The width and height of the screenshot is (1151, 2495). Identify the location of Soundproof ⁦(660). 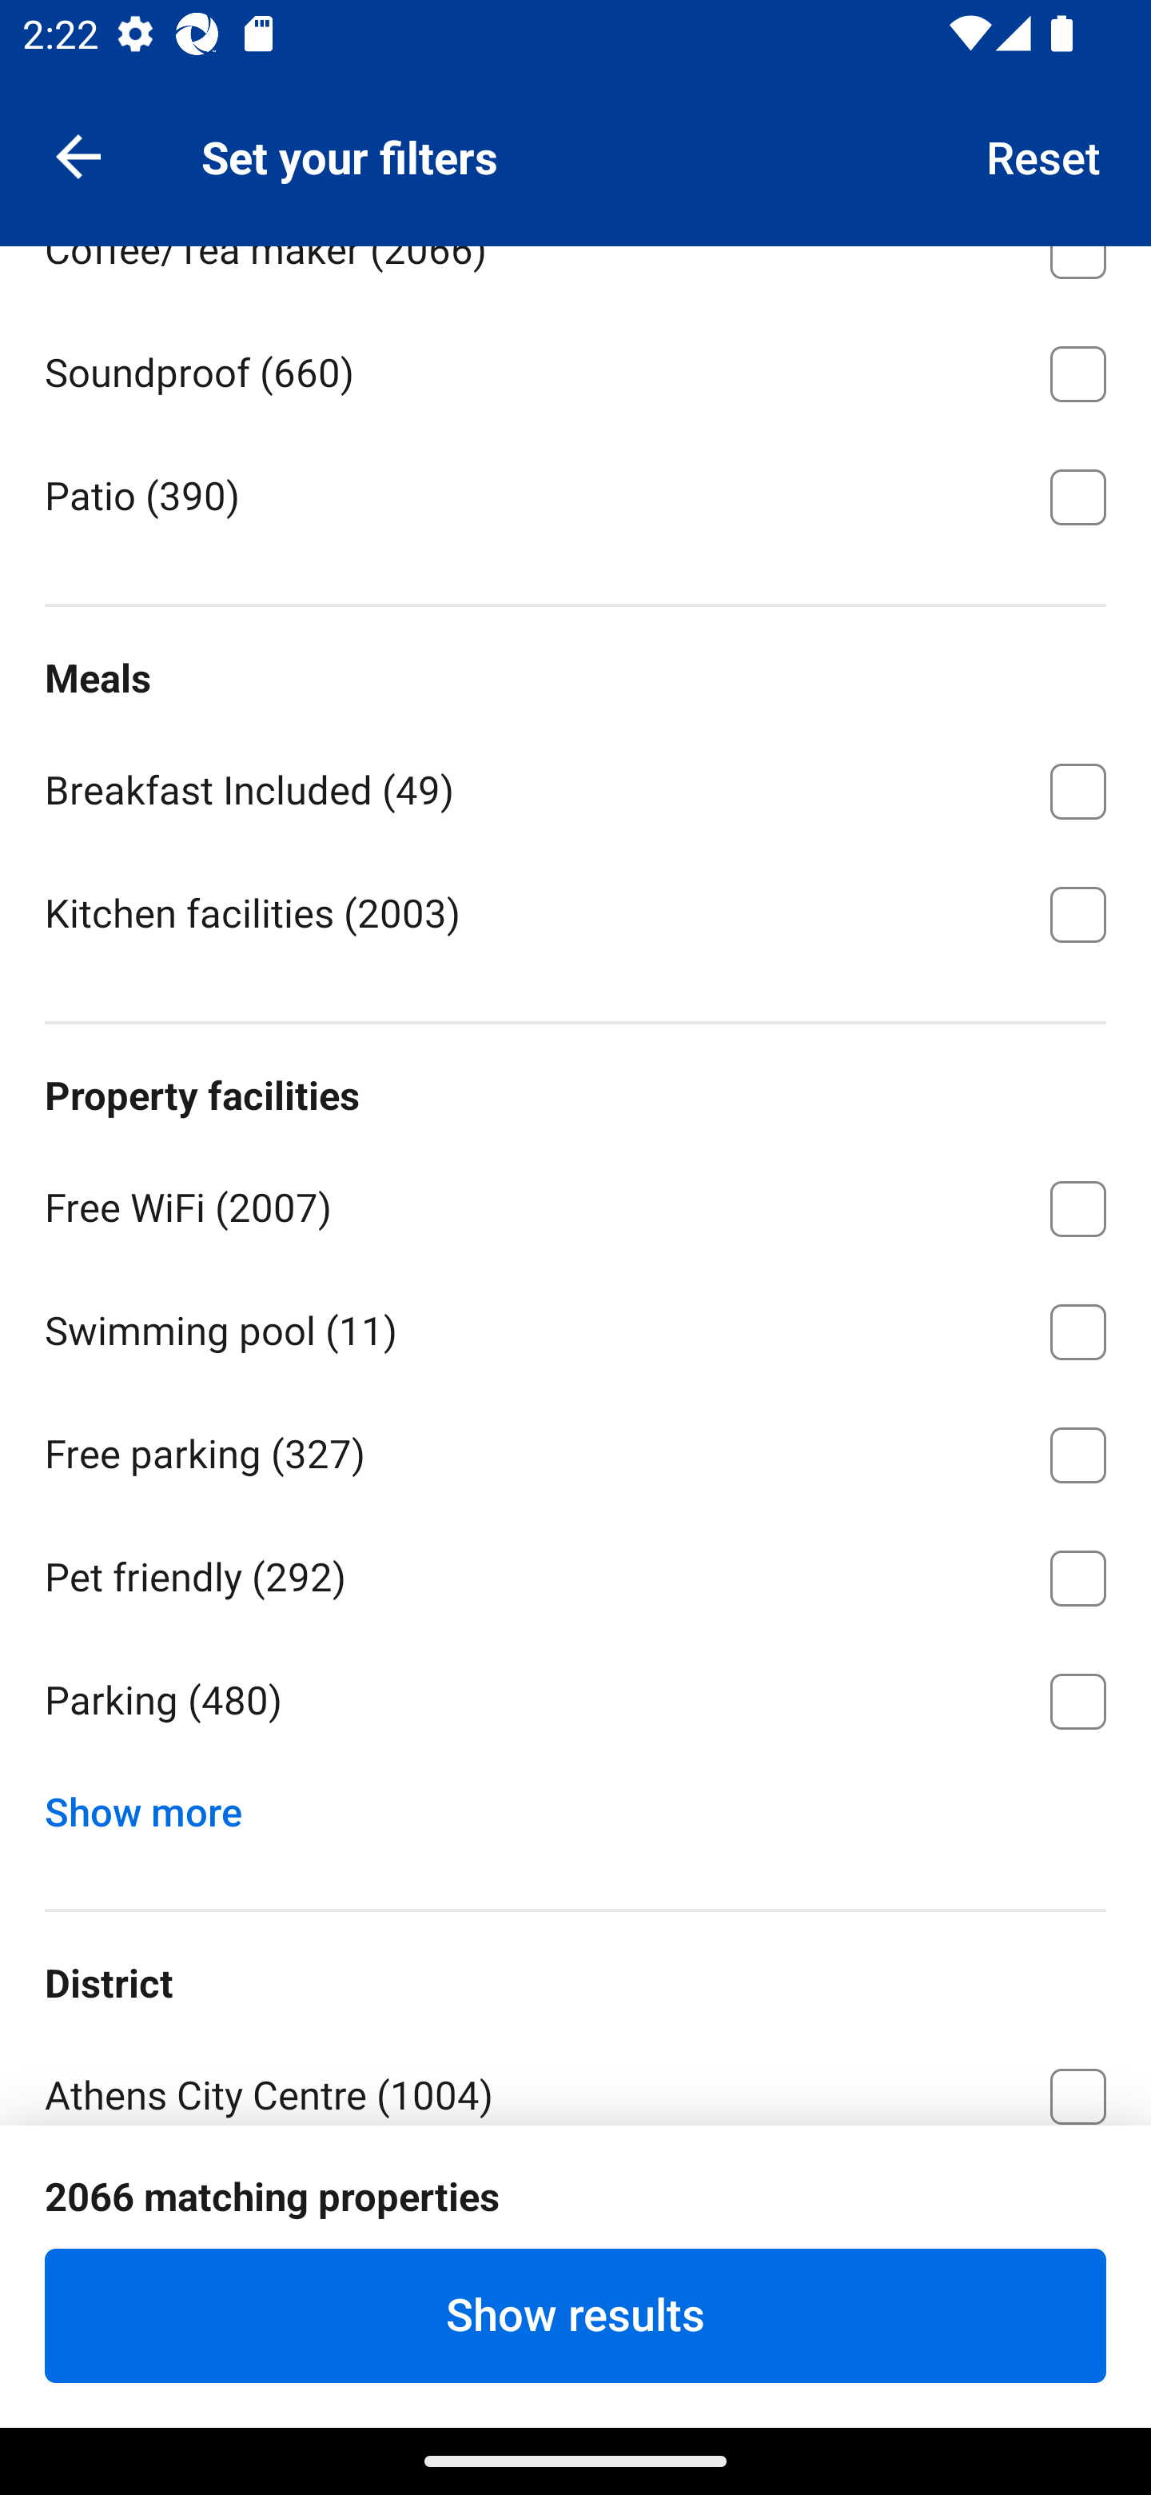
(575, 368).